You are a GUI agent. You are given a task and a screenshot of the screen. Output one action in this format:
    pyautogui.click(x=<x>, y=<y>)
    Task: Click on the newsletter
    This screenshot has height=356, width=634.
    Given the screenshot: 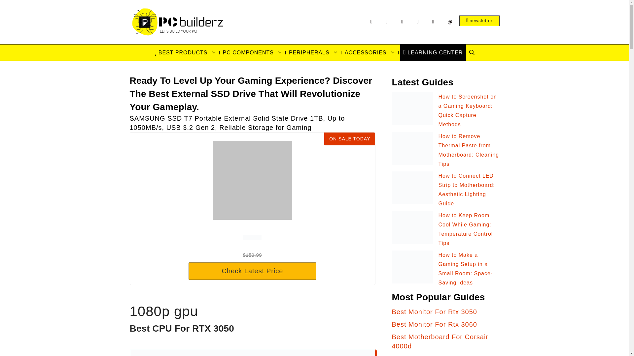 What is the action you would take?
    pyautogui.click(x=479, y=20)
    